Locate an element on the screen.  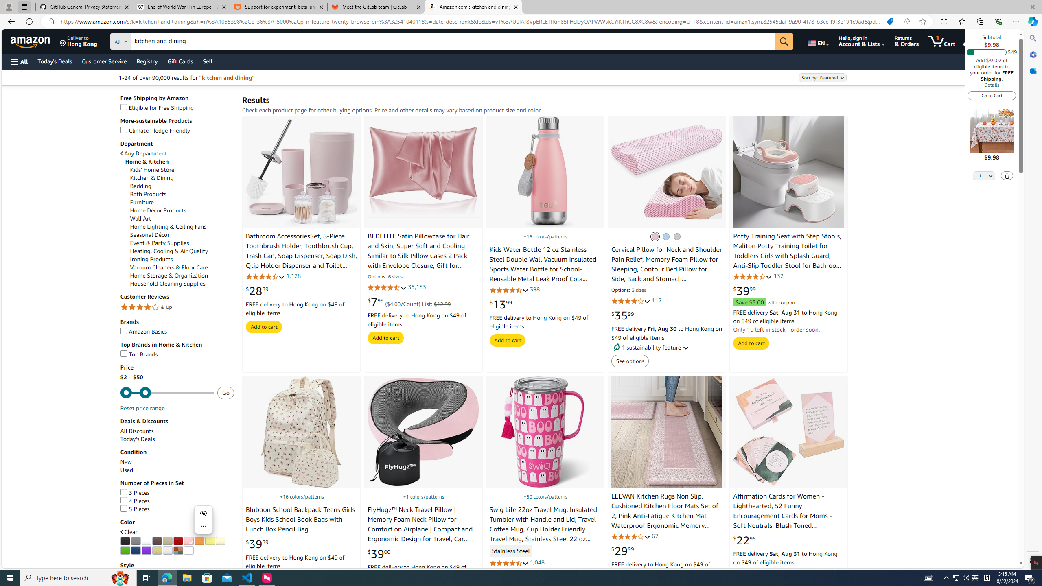
Event & Party Supplies is located at coordinates (160, 243).